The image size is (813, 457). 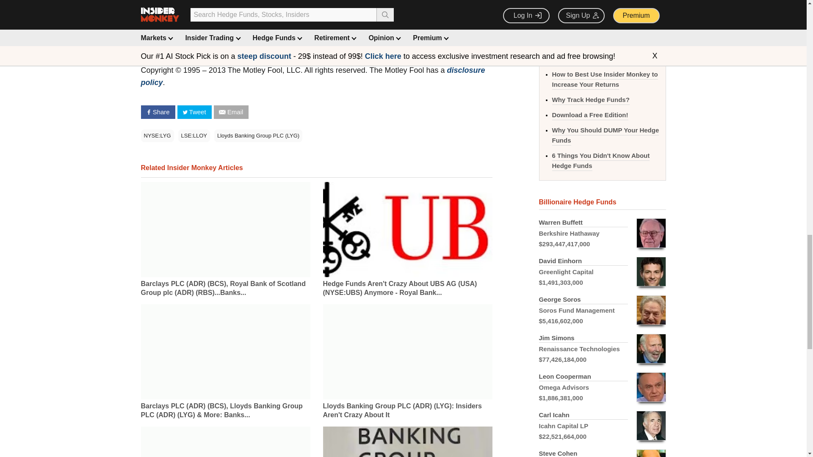 What do you see at coordinates (602, 451) in the screenshot?
I see `Click to see details for Point72 Asset Management` at bounding box center [602, 451].